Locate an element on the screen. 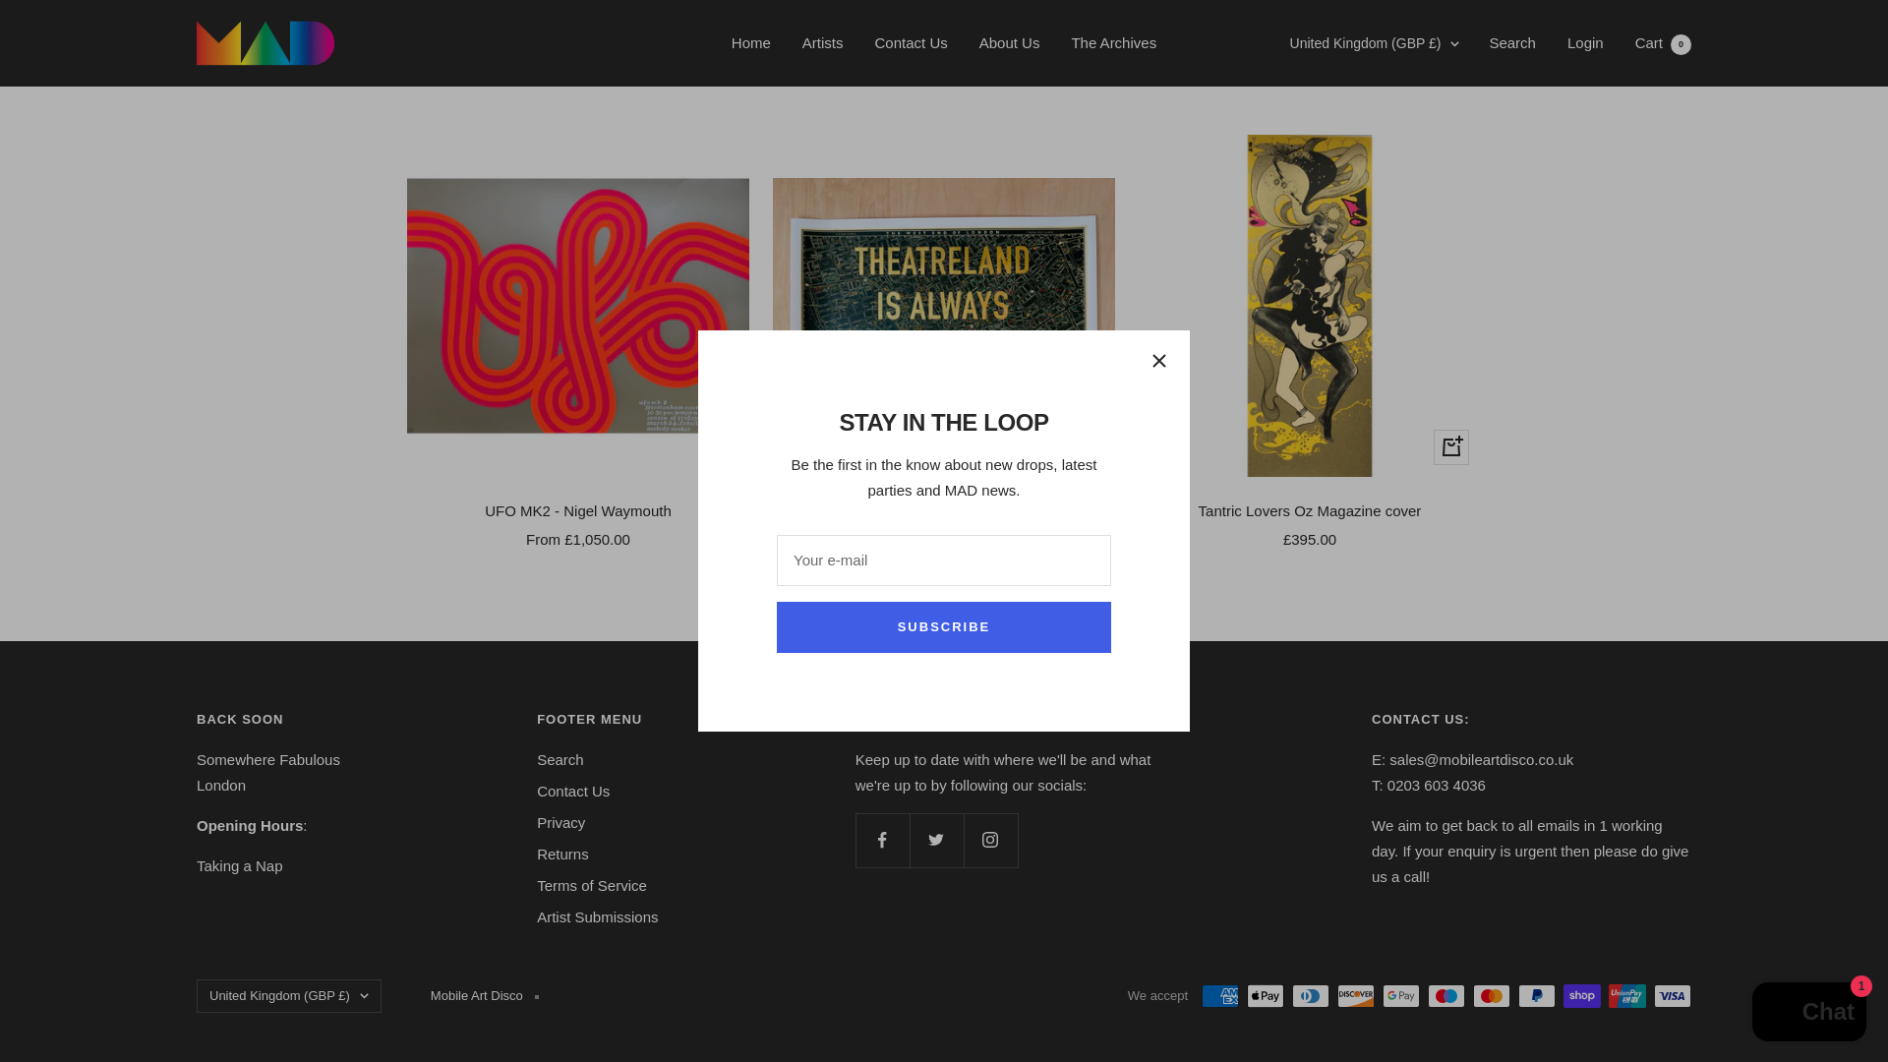 Image resolution: width=1888 pixels, height=1062 pixels. BA is located at coordinates (1265, 297).